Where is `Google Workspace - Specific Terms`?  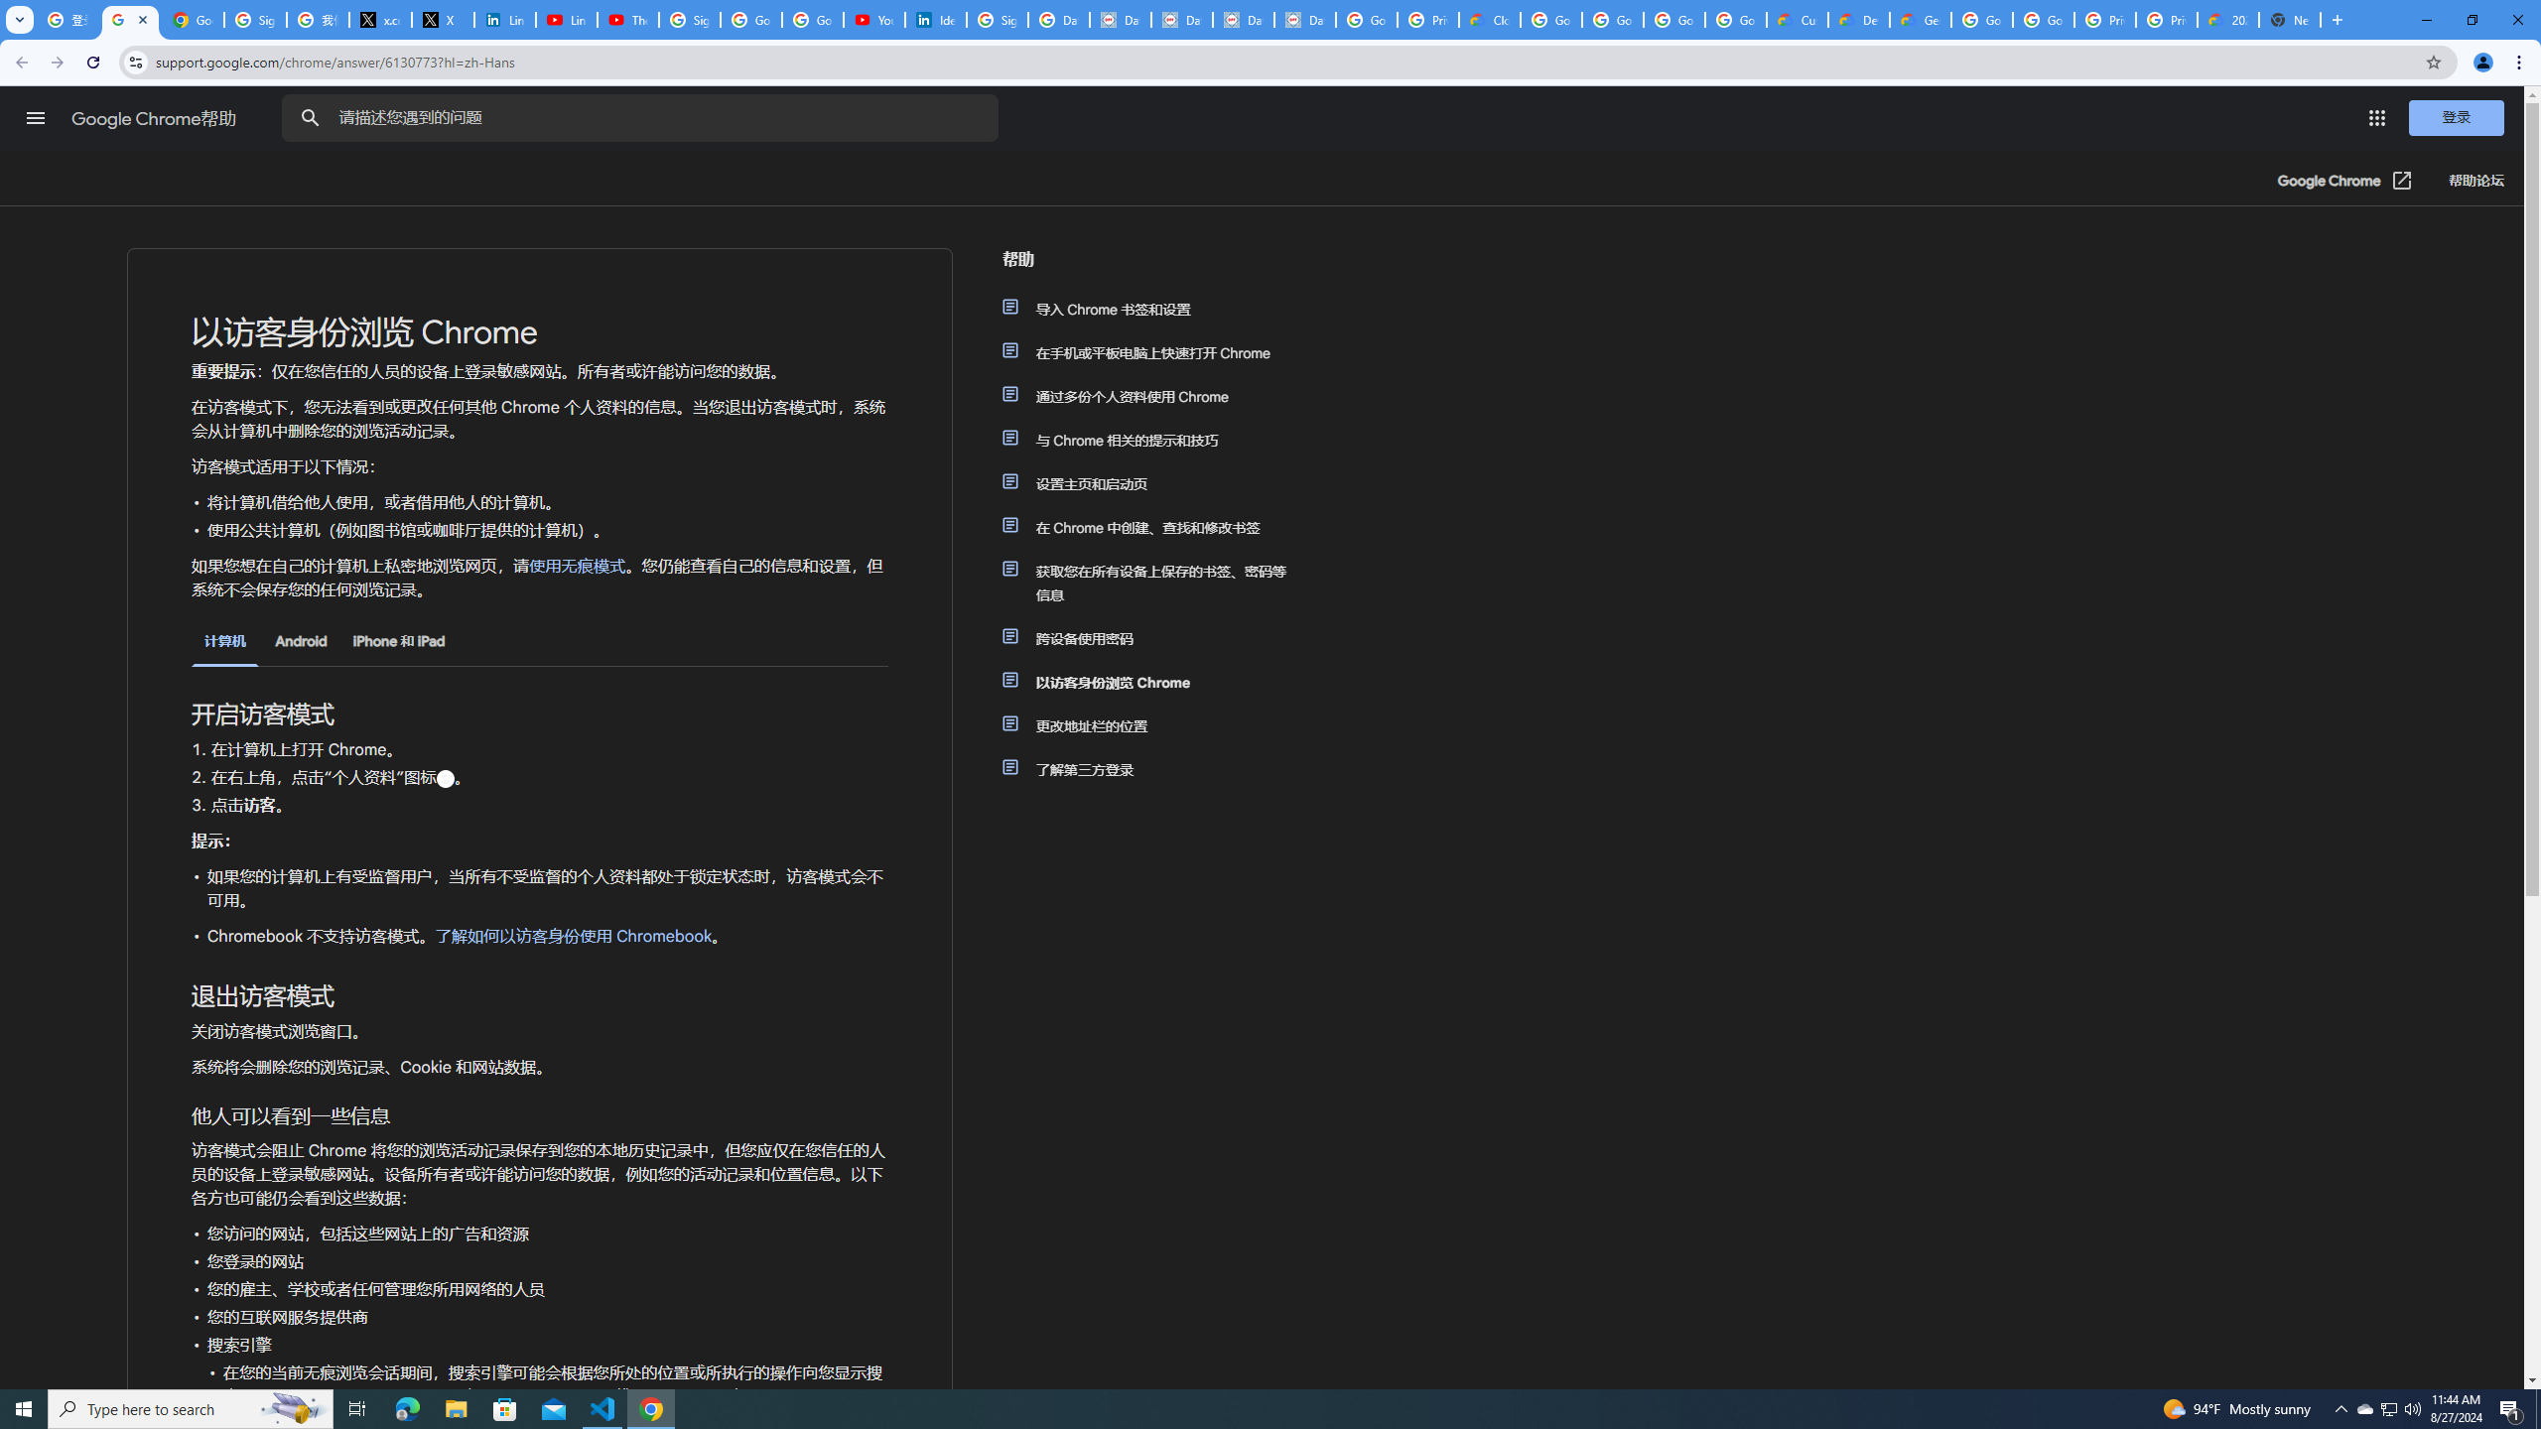 Google Workspace - Specific Terms is located at coordinates (1674, 20).